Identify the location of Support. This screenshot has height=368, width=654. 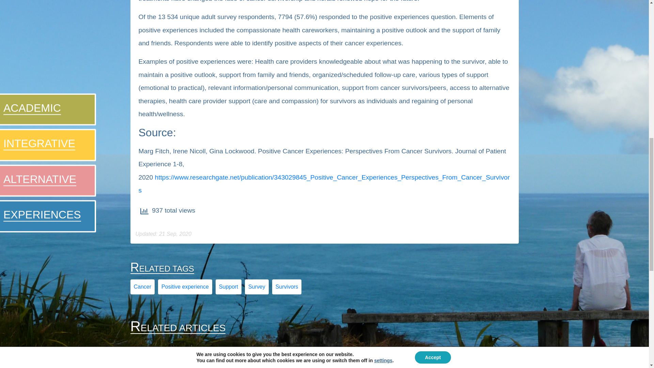
(228, 286).